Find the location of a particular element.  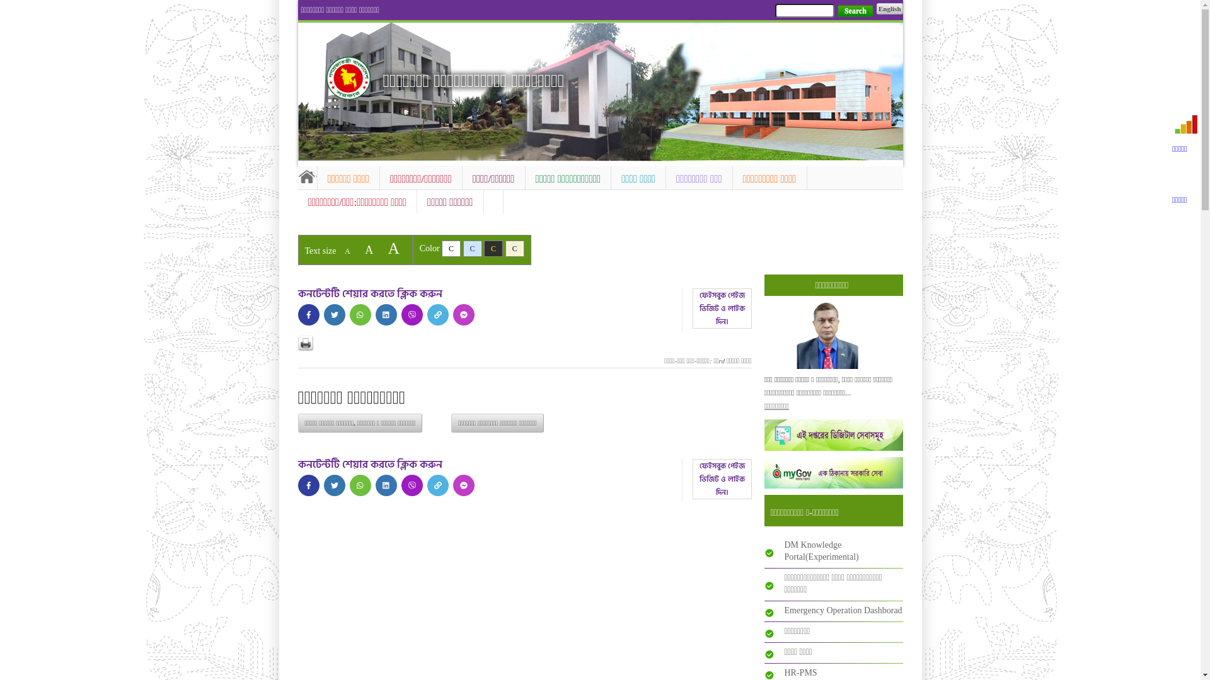

C is located at coordinates (493, 249).